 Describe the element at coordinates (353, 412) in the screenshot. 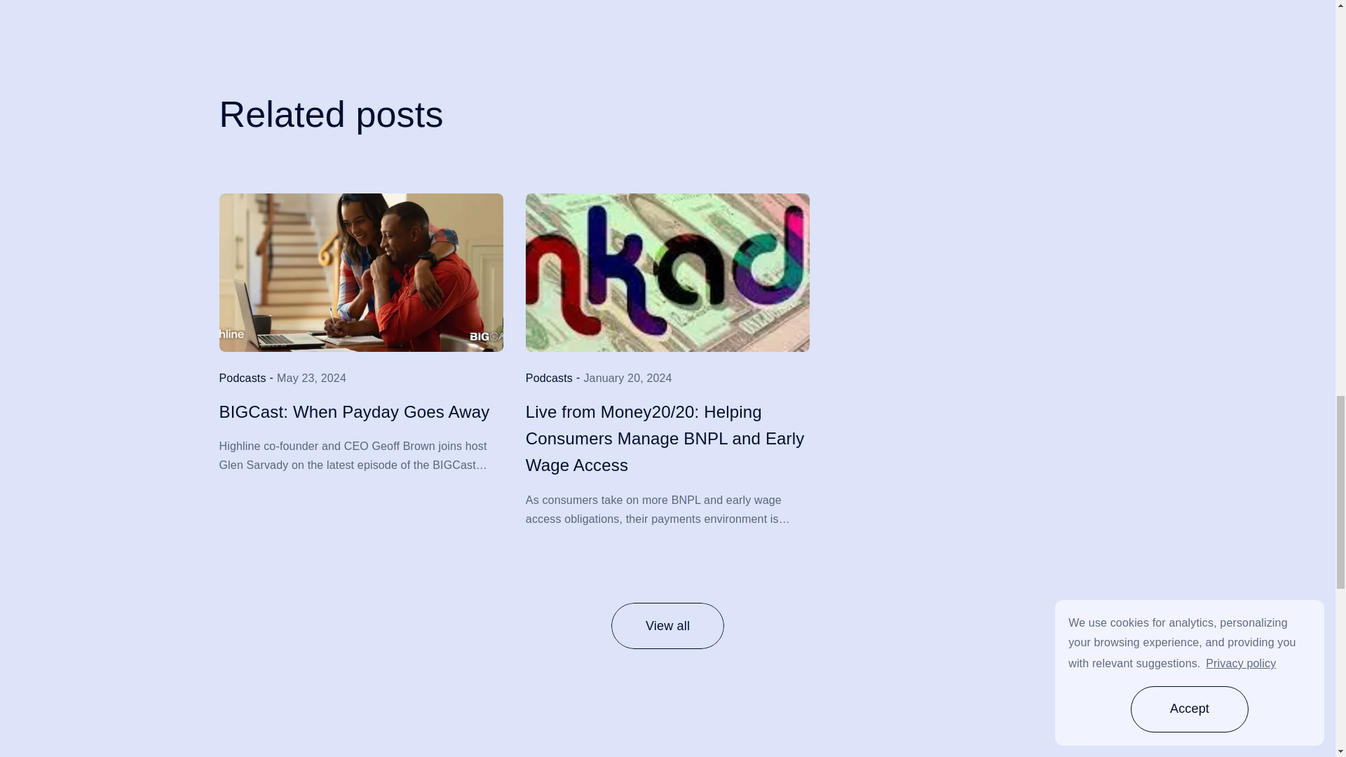

I see `BIGCast: When Payday Goes Away` at that location.